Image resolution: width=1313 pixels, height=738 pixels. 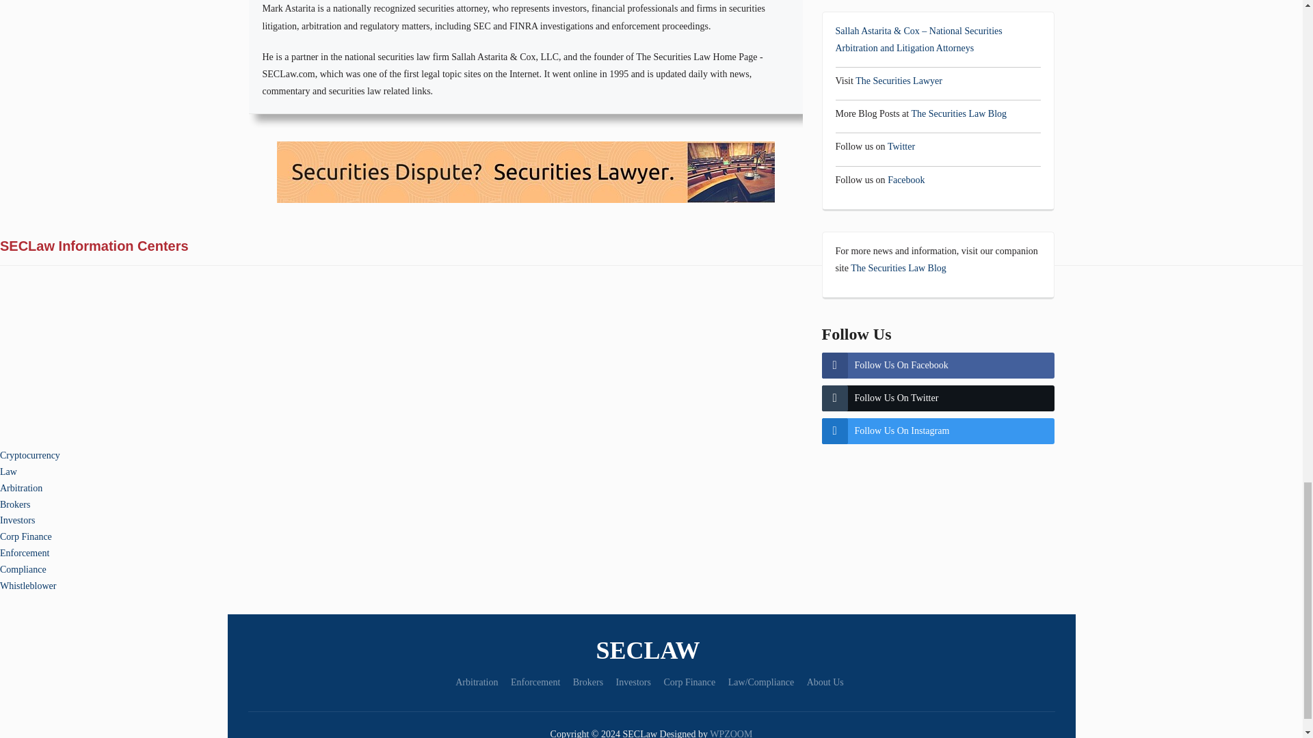 What do you see at coordinates (651, 651) in the screenshot?
I see `The Law of the Financial Markets from Top Securities Lawyers` at bounding box center [651, 651].